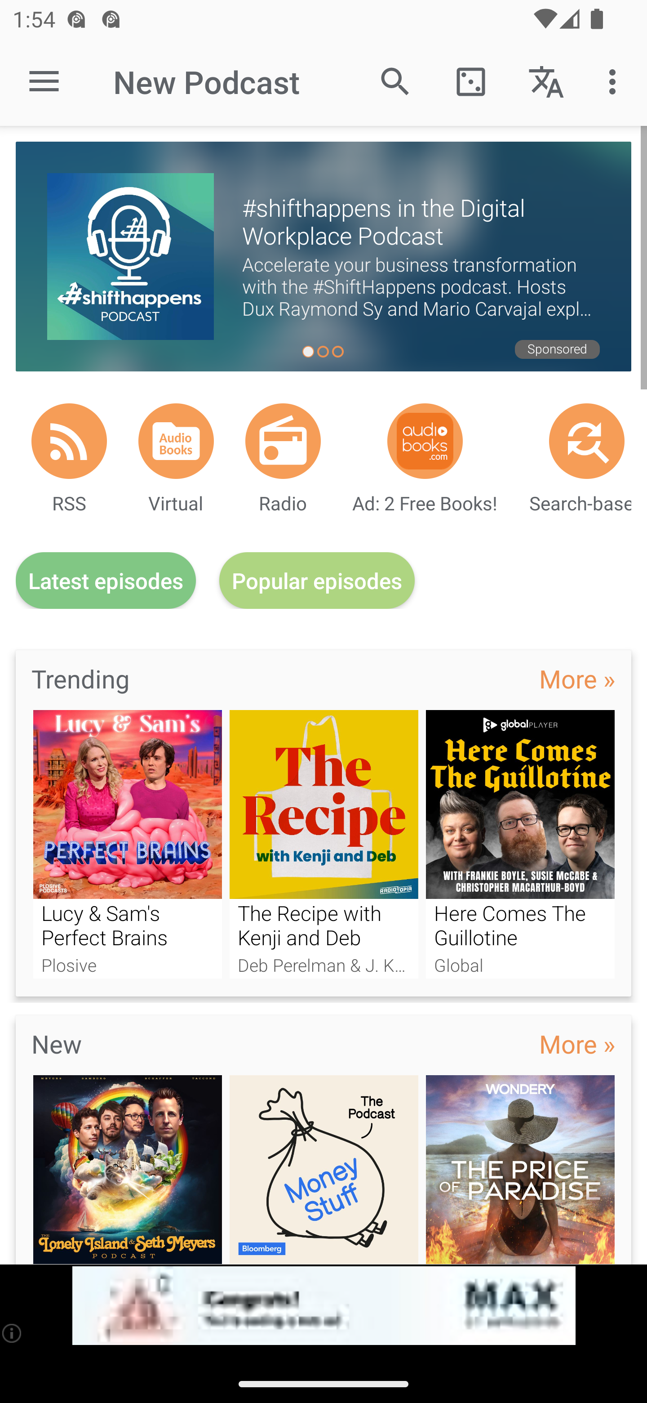 This screenshot has height=1403, width=647. What do you see at coordinates (176, 441) in the screenshot?
I see `Virtual` at bounding box center [176, 441].